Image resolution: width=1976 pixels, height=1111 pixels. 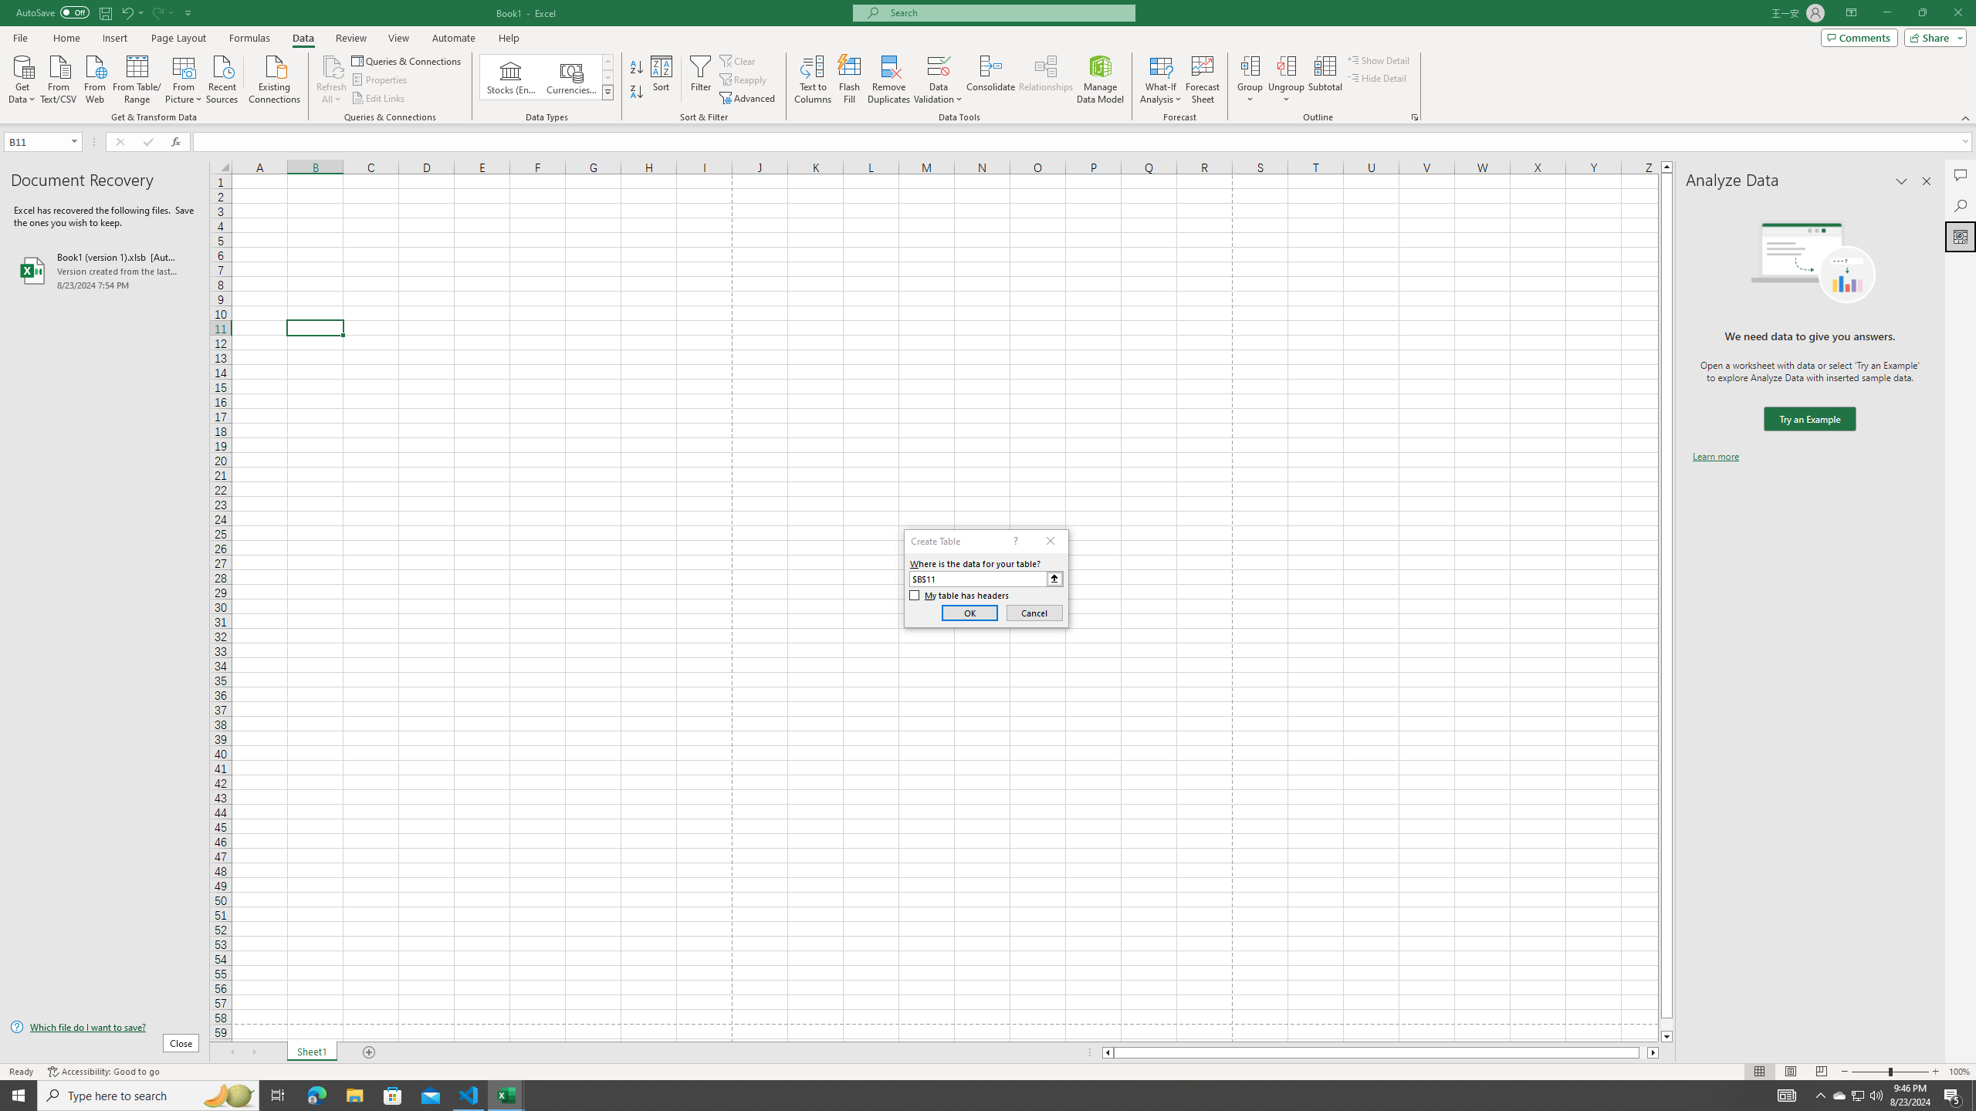 I want to click on Review, so click(x=350, y=38).